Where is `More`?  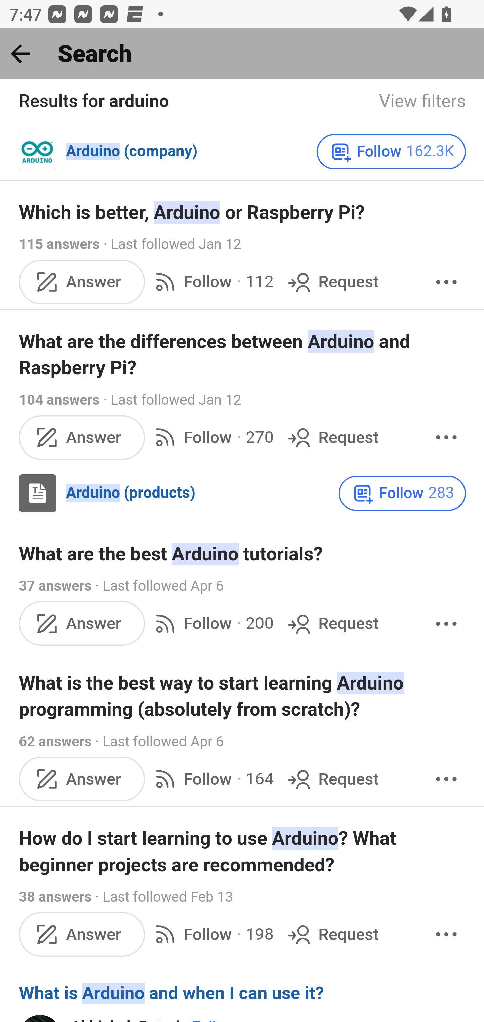
More is located at coordinates (446, 438).